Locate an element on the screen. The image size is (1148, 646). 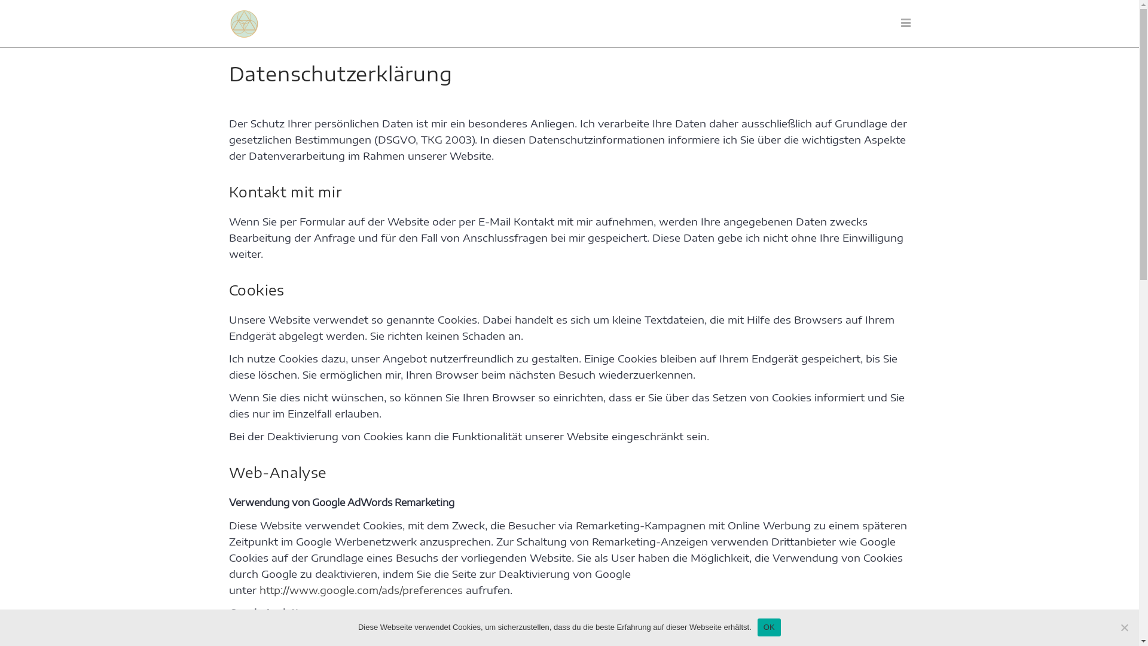
Nein is located at coordinates (1124, 627).